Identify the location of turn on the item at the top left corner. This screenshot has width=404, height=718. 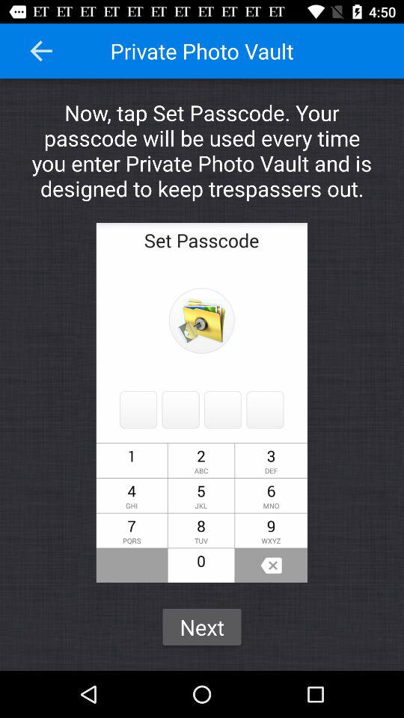
(41, 51).